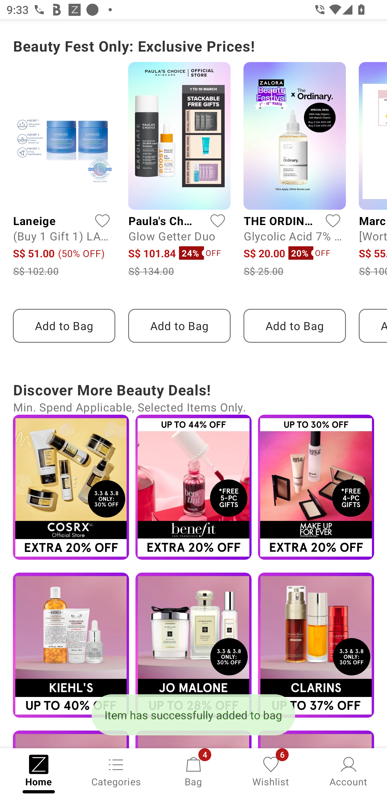 This screenshot has height=795, width=387. Describe the element at coordinates (348, 771) in the screenshot. I see `Account` at that location.